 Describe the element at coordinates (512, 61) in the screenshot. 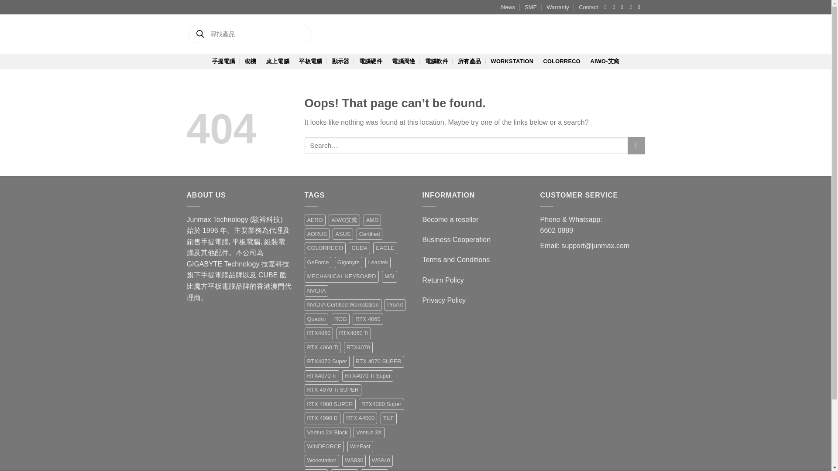

I see `WORKSTATION` at that location.